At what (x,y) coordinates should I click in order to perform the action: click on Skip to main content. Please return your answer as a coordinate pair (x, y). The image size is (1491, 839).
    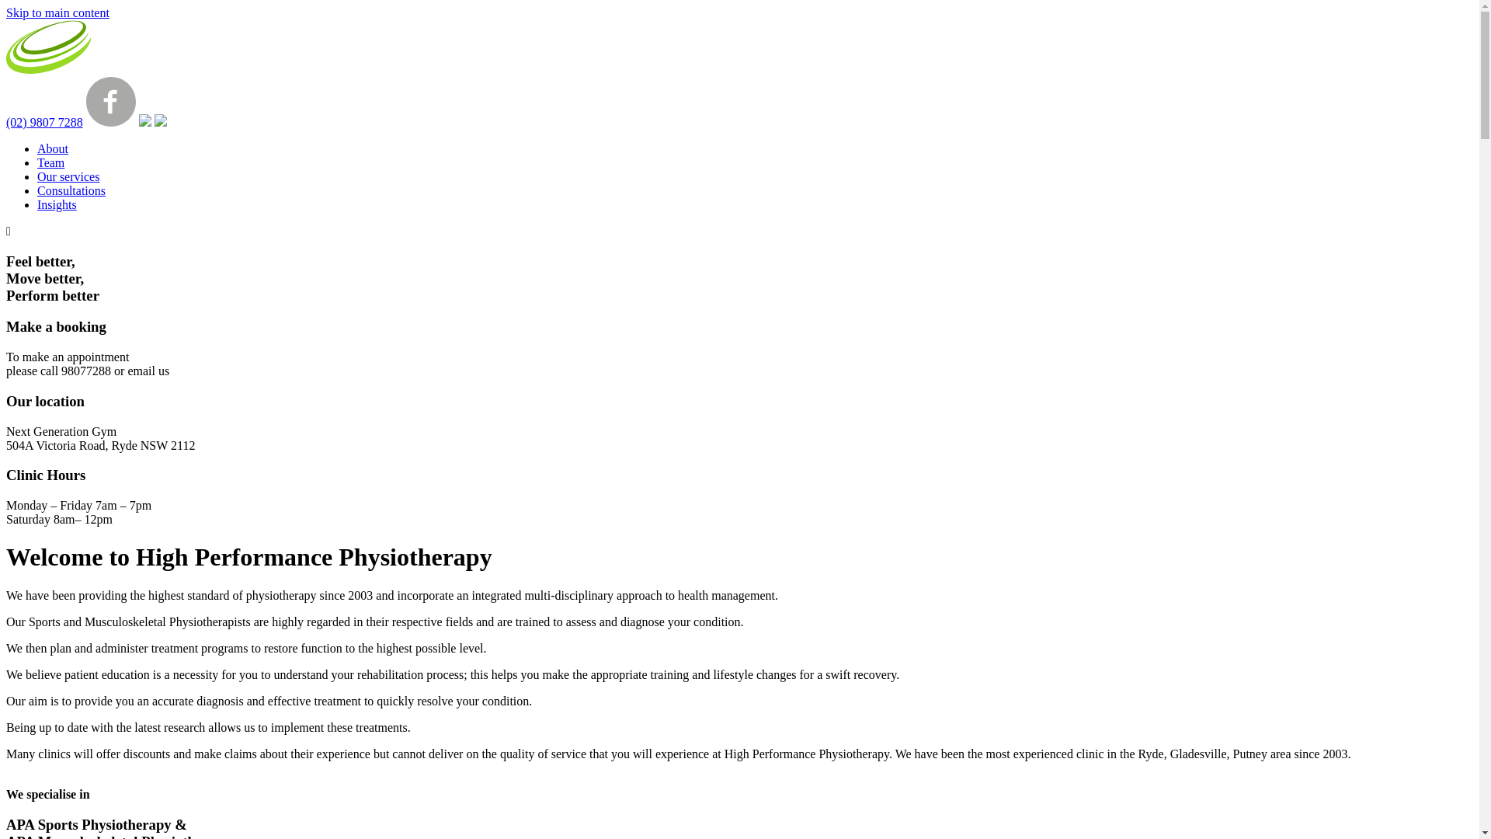
    Looking at the image, I should click on (57, 12).